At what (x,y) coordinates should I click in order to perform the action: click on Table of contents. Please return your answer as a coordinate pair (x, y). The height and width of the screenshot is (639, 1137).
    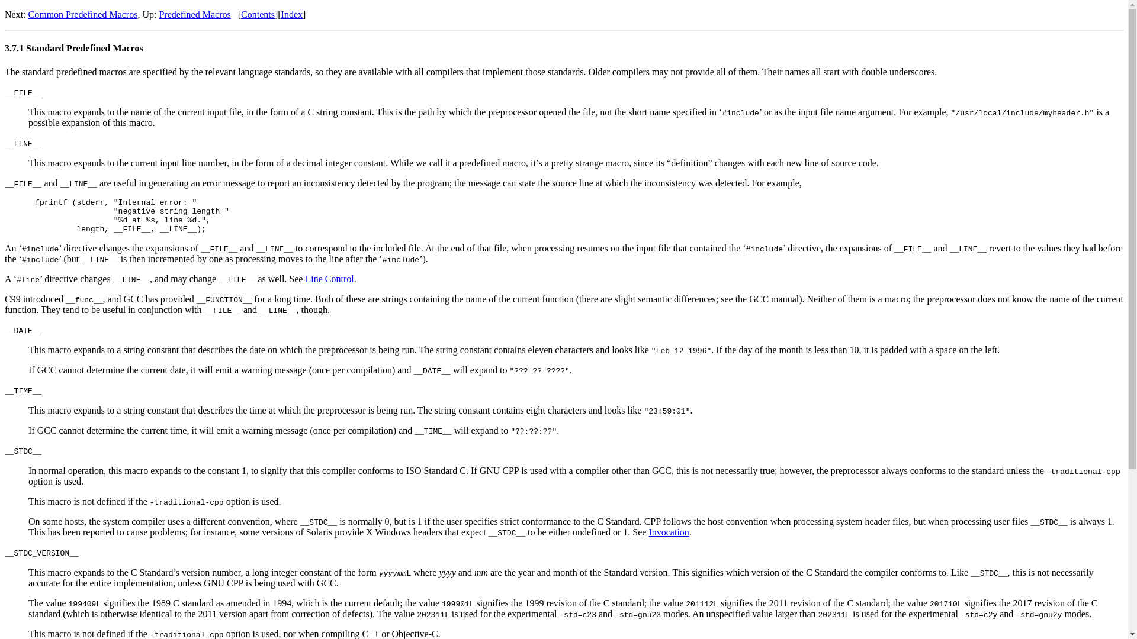
    Looking at the image, I should click on (258, 14).